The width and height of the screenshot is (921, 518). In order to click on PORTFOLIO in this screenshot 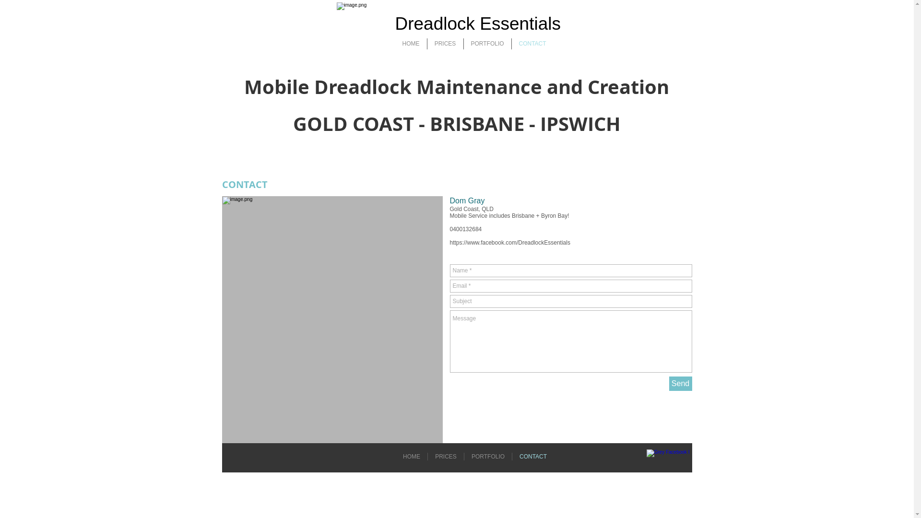, I will do `click(488, 457)`.